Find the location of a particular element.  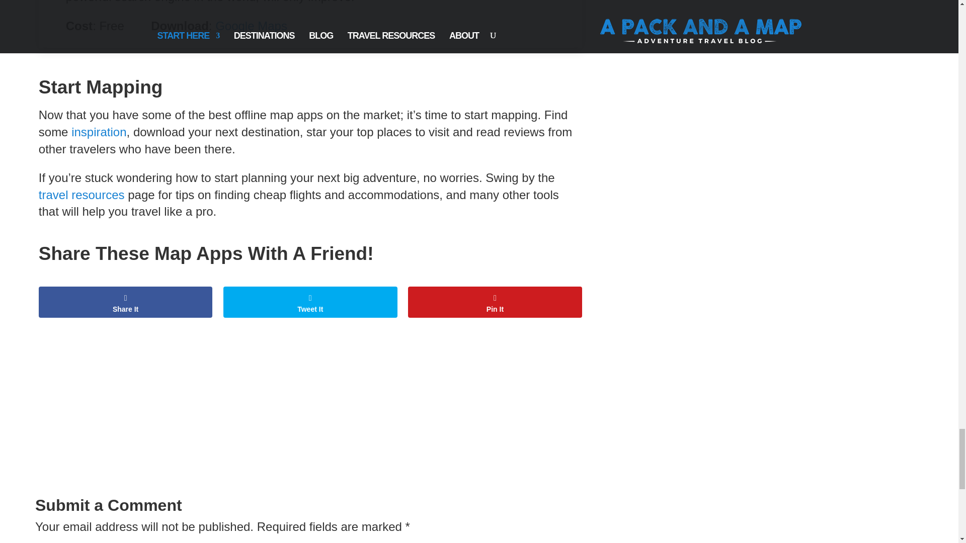

Google Maps is located at coordinates (251, 25).